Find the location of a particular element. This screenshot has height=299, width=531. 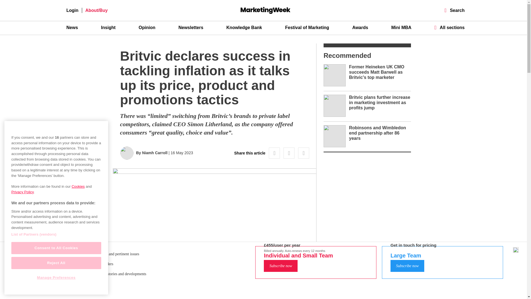

Knowledge Bank is located at coordinates (244, 28).